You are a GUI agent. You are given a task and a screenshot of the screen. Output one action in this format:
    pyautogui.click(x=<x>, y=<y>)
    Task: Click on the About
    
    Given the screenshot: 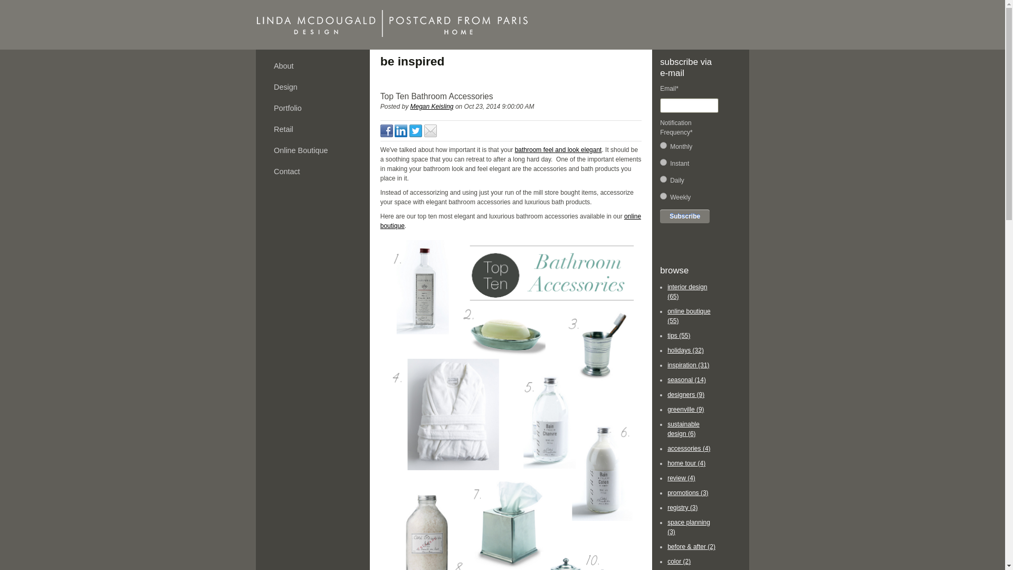 What is the action you would take?
    pyautogui.click(x=312, y=65)
    